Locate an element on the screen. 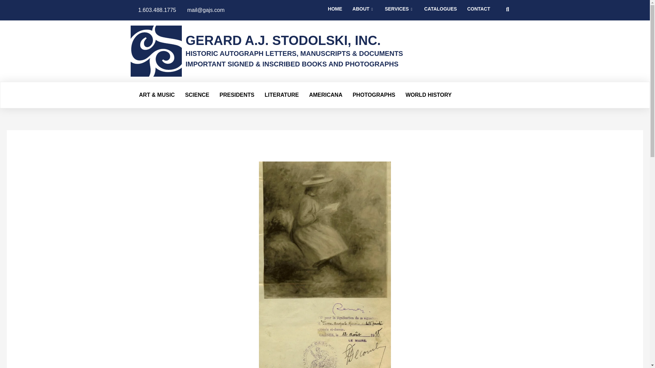  AMERICANA is located at coordinates (325, 95).